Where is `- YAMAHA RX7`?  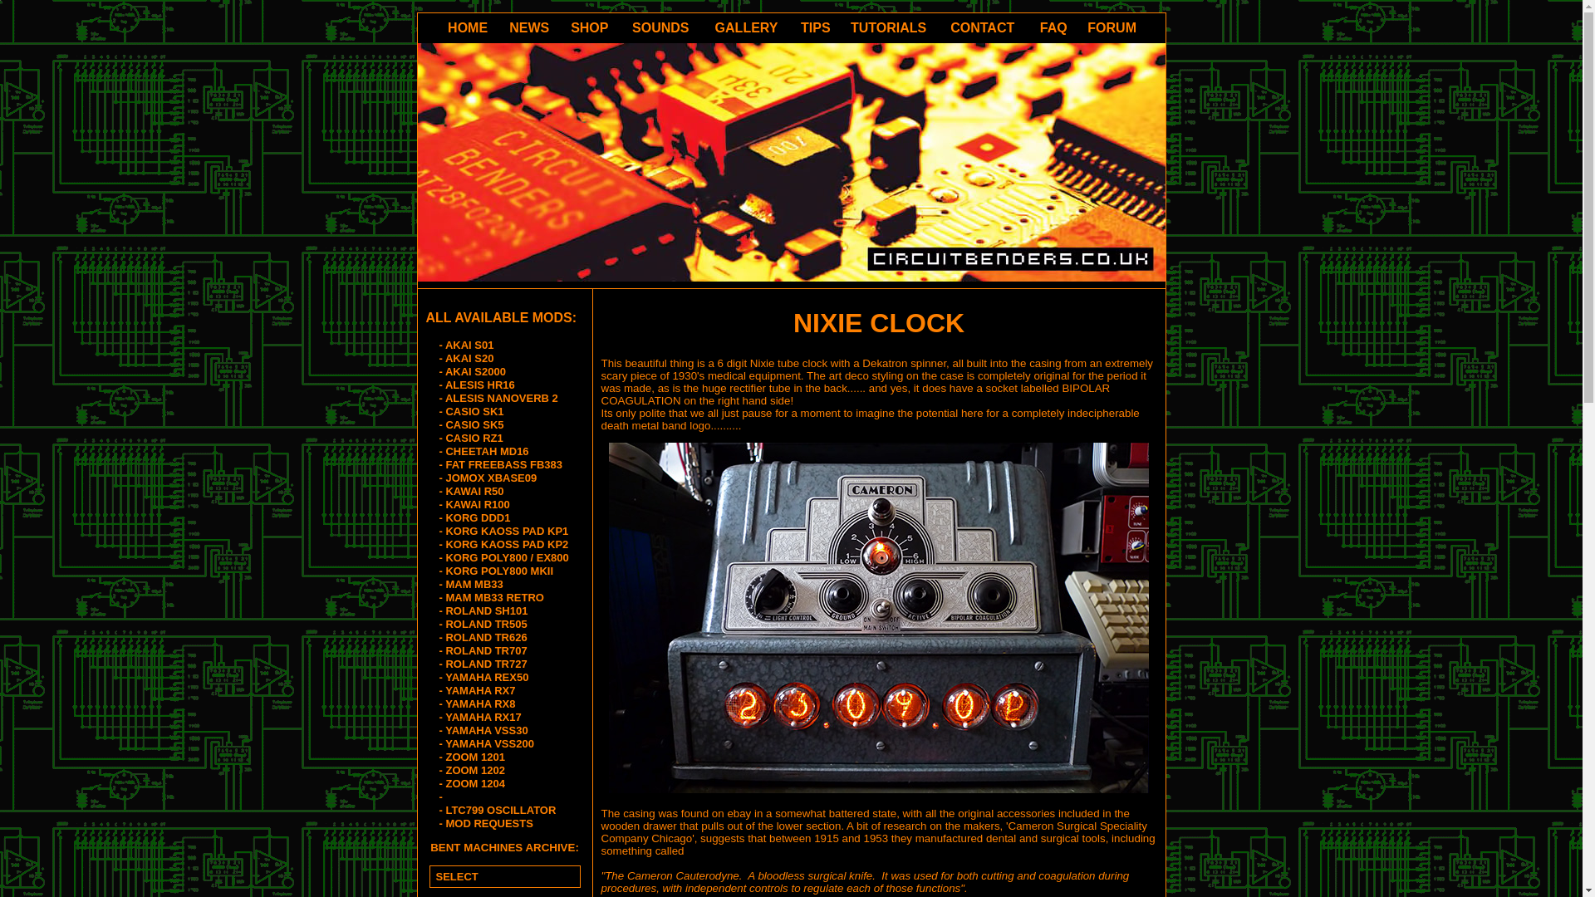 - YAMAHA RX7 is located at coordinates (502, 691).